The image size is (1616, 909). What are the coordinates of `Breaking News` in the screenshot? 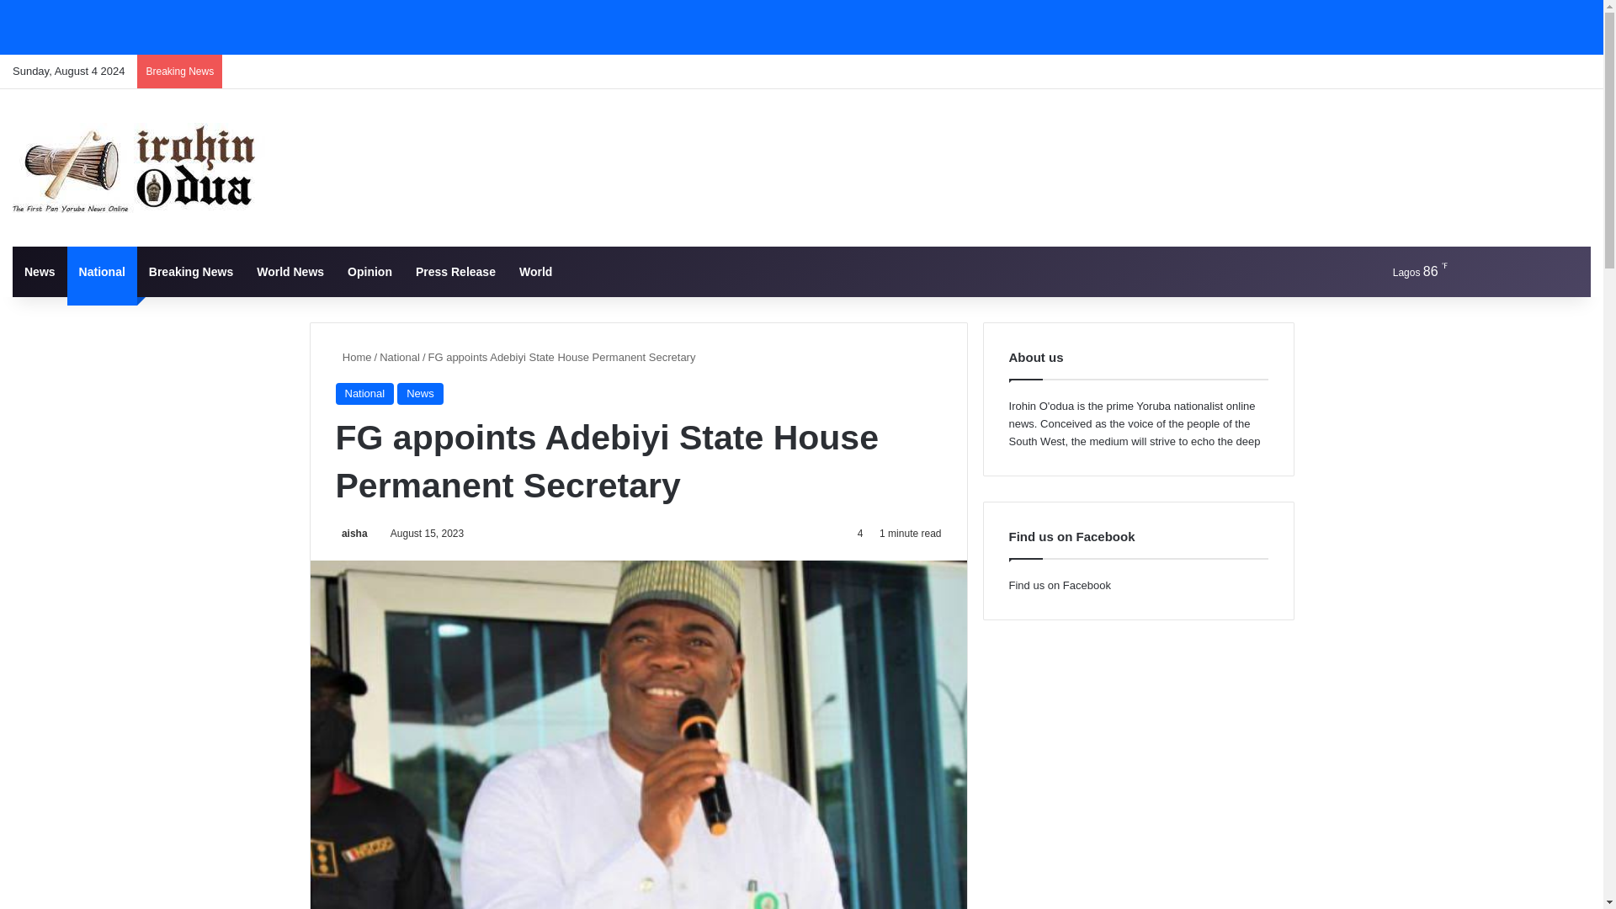 It's located at (191, 271).